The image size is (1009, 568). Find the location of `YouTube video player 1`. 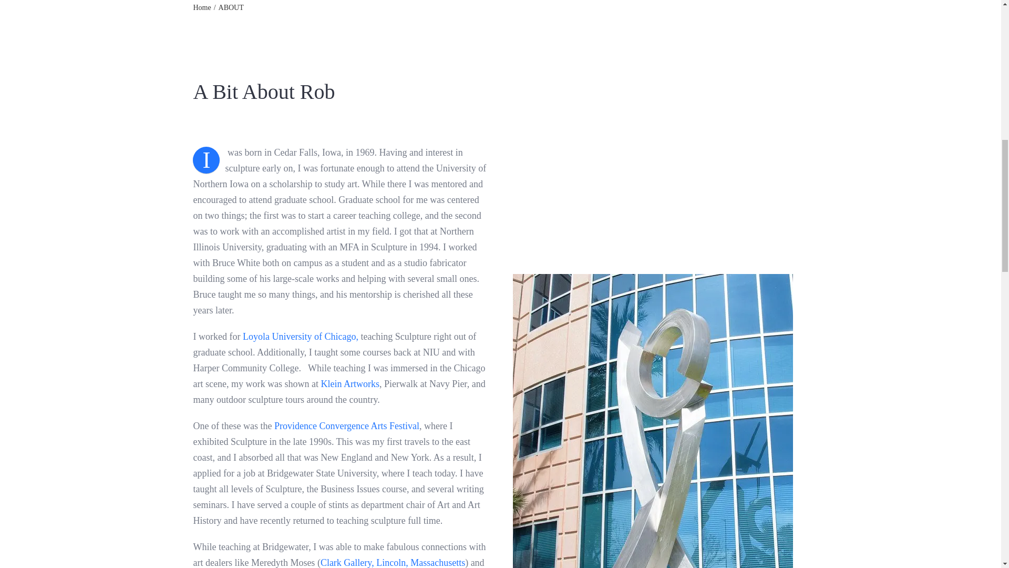

YouTube video player 1 is located at coordinates (660, 164).